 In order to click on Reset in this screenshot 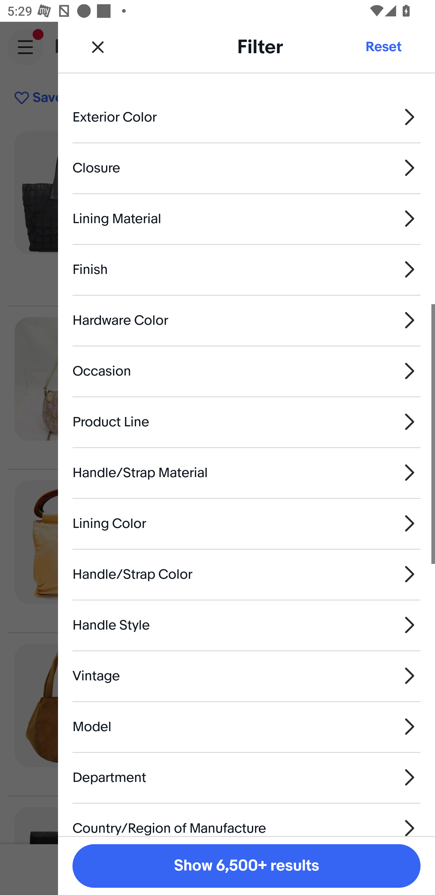, I will do `click(383, 47)`.